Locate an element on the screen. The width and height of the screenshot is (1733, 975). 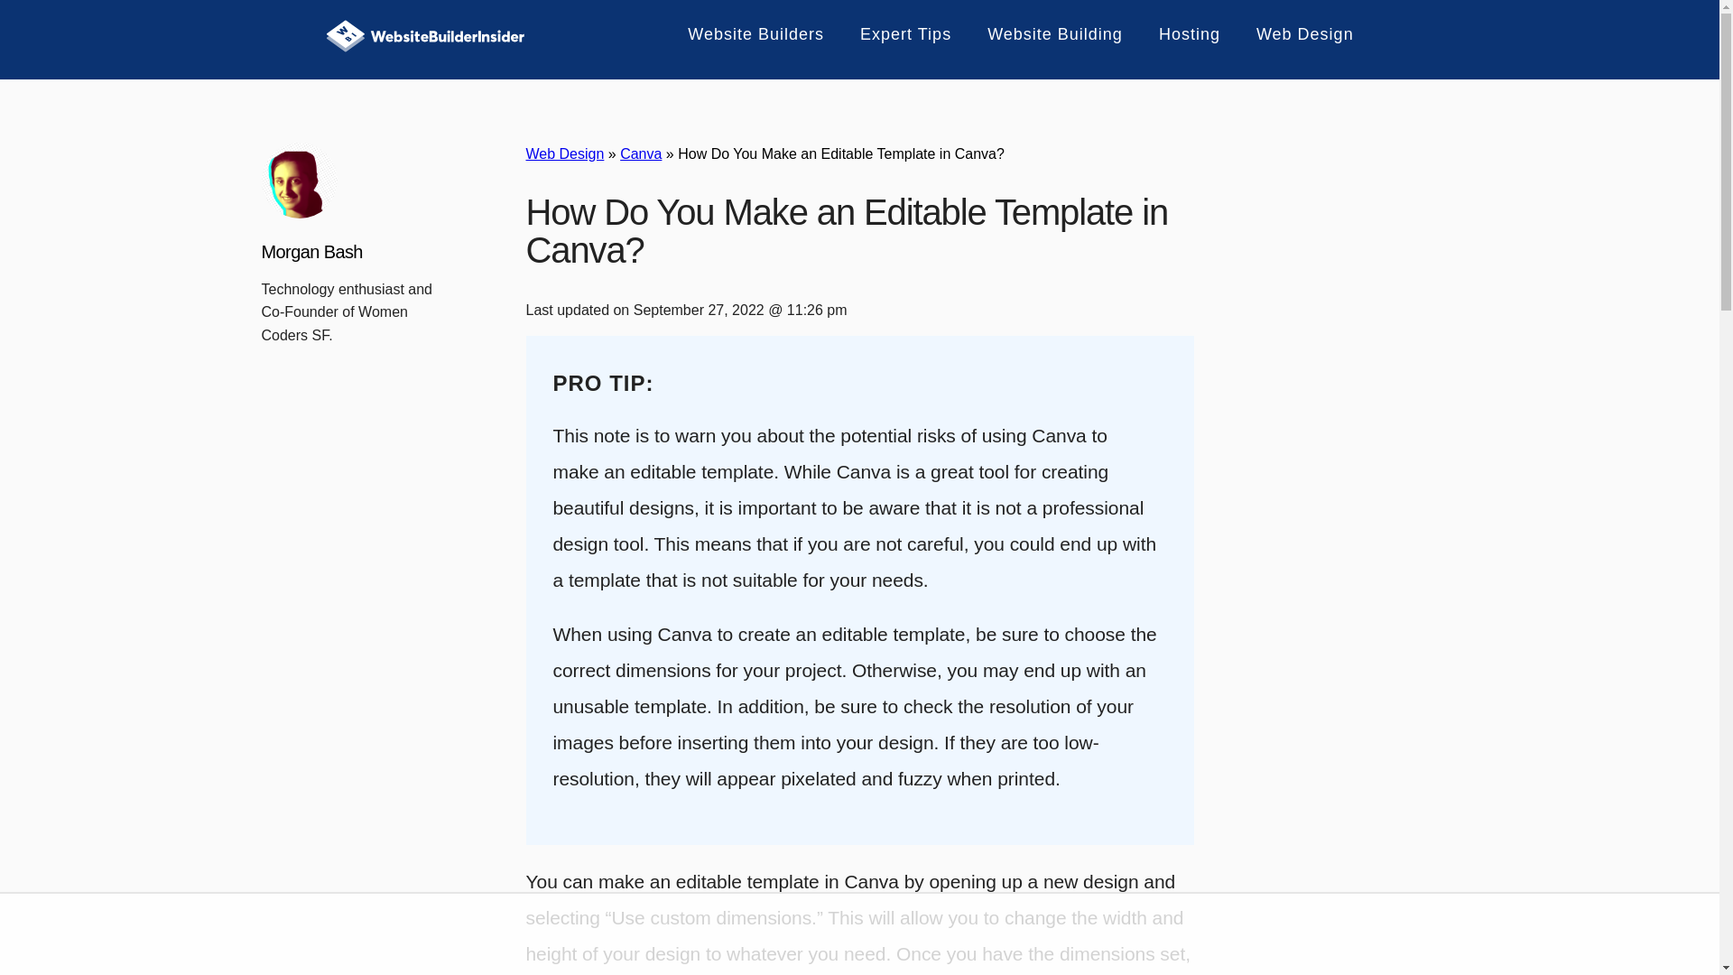
Web Design is located at coordinates (563, 153).